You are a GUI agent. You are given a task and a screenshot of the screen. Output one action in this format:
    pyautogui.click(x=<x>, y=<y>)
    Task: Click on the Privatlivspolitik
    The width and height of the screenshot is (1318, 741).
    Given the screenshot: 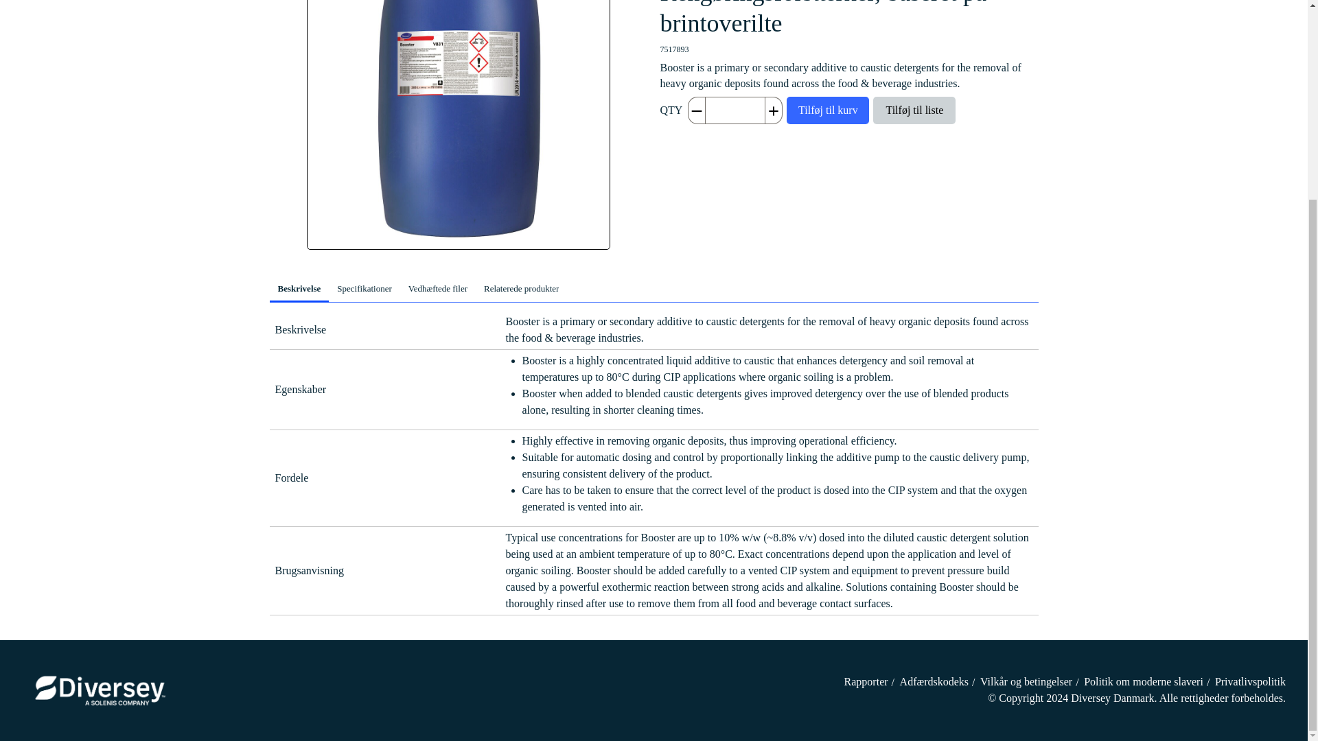 What is the action you would take?
    pyautogui.click(x=1251, y=681)
    